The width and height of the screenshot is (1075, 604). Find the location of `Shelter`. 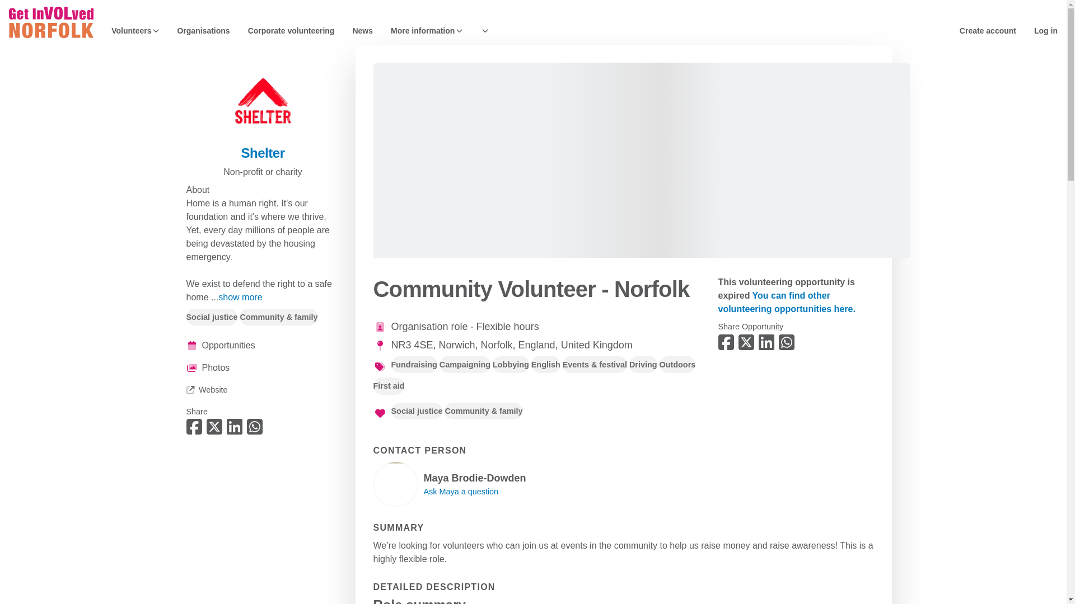

Shelter is located at coordinates (263, 153).